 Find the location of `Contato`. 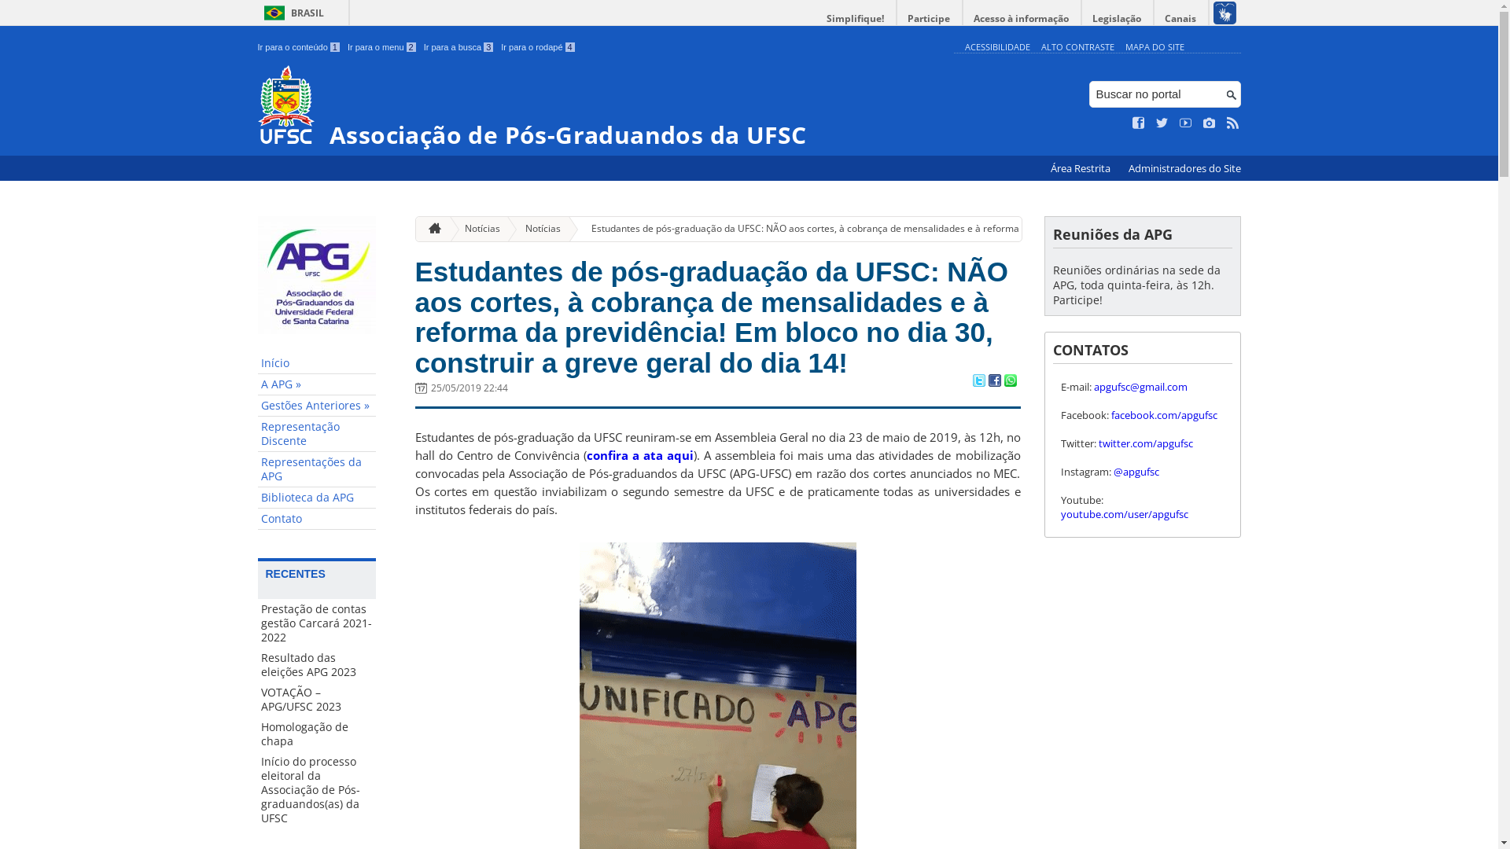

Contato is located at coordinates (317, 519).